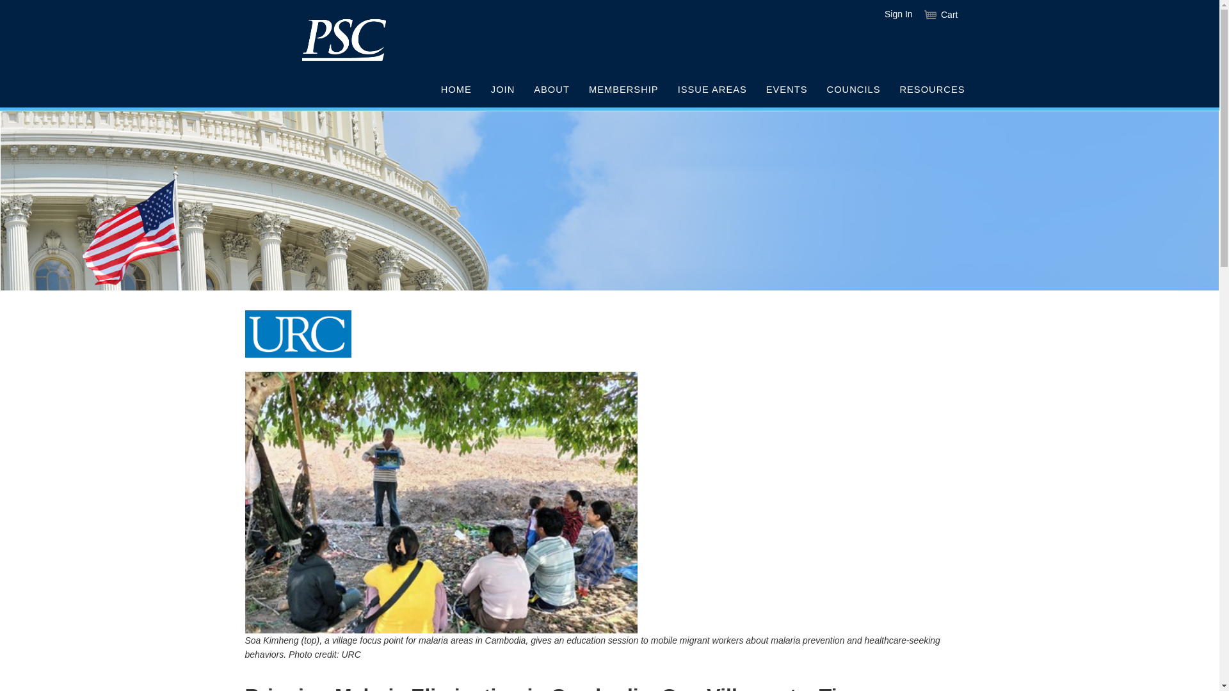 The image size is (1229, 691). What do you see at coordinates (503, 90) in the screenshot?
I see `JOIN` at bounding box center [503, 90].